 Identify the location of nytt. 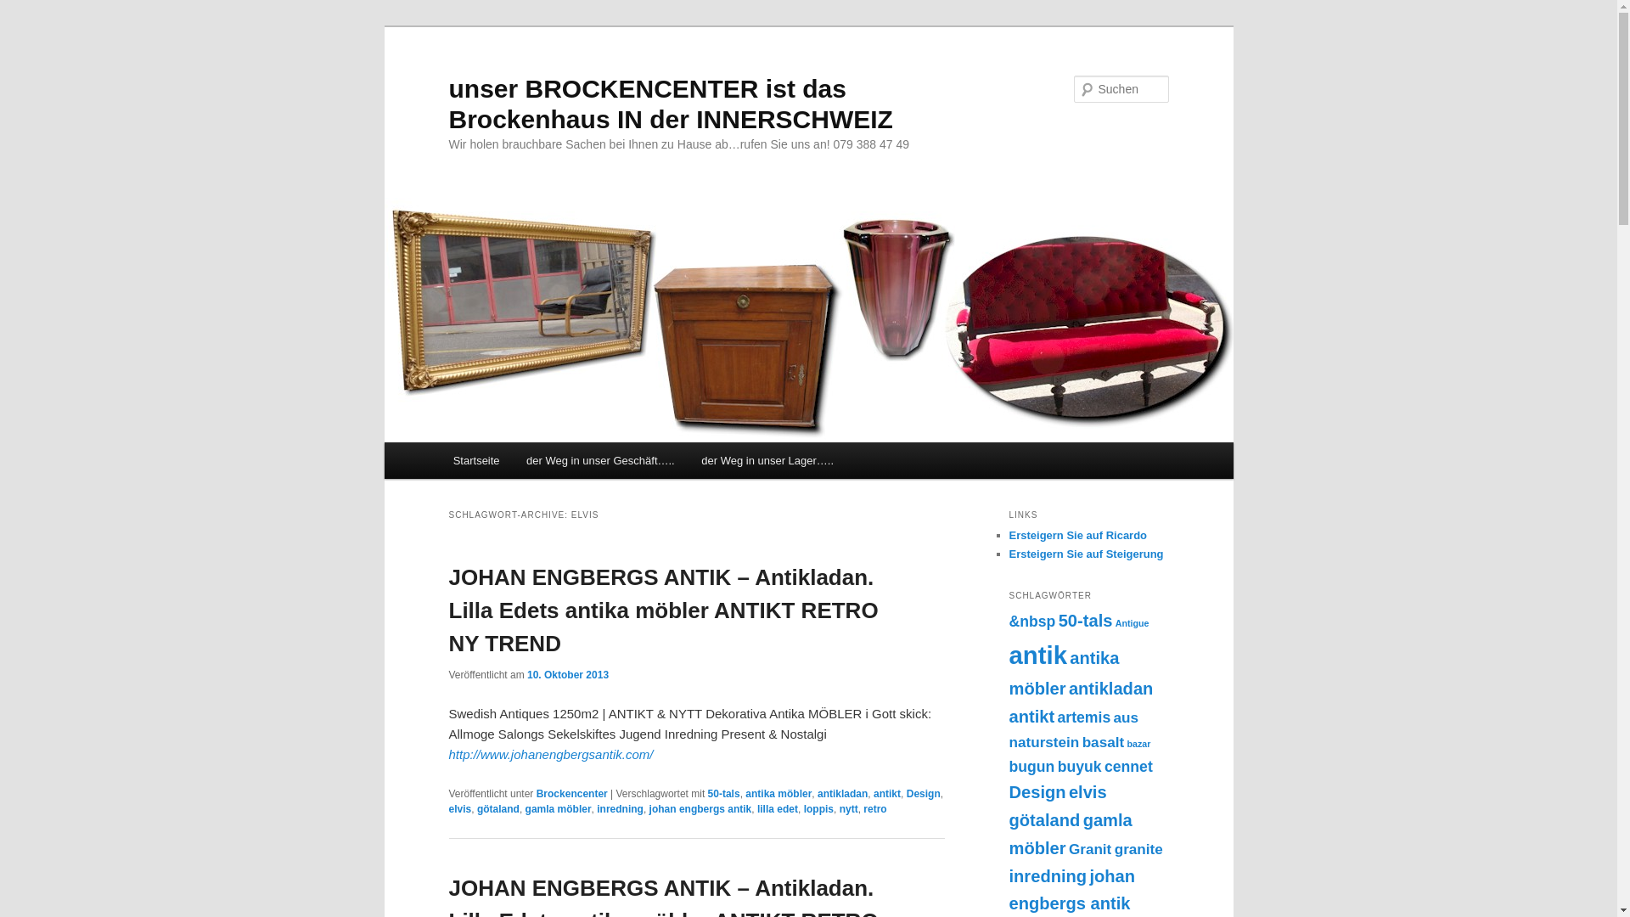
(849, 809).